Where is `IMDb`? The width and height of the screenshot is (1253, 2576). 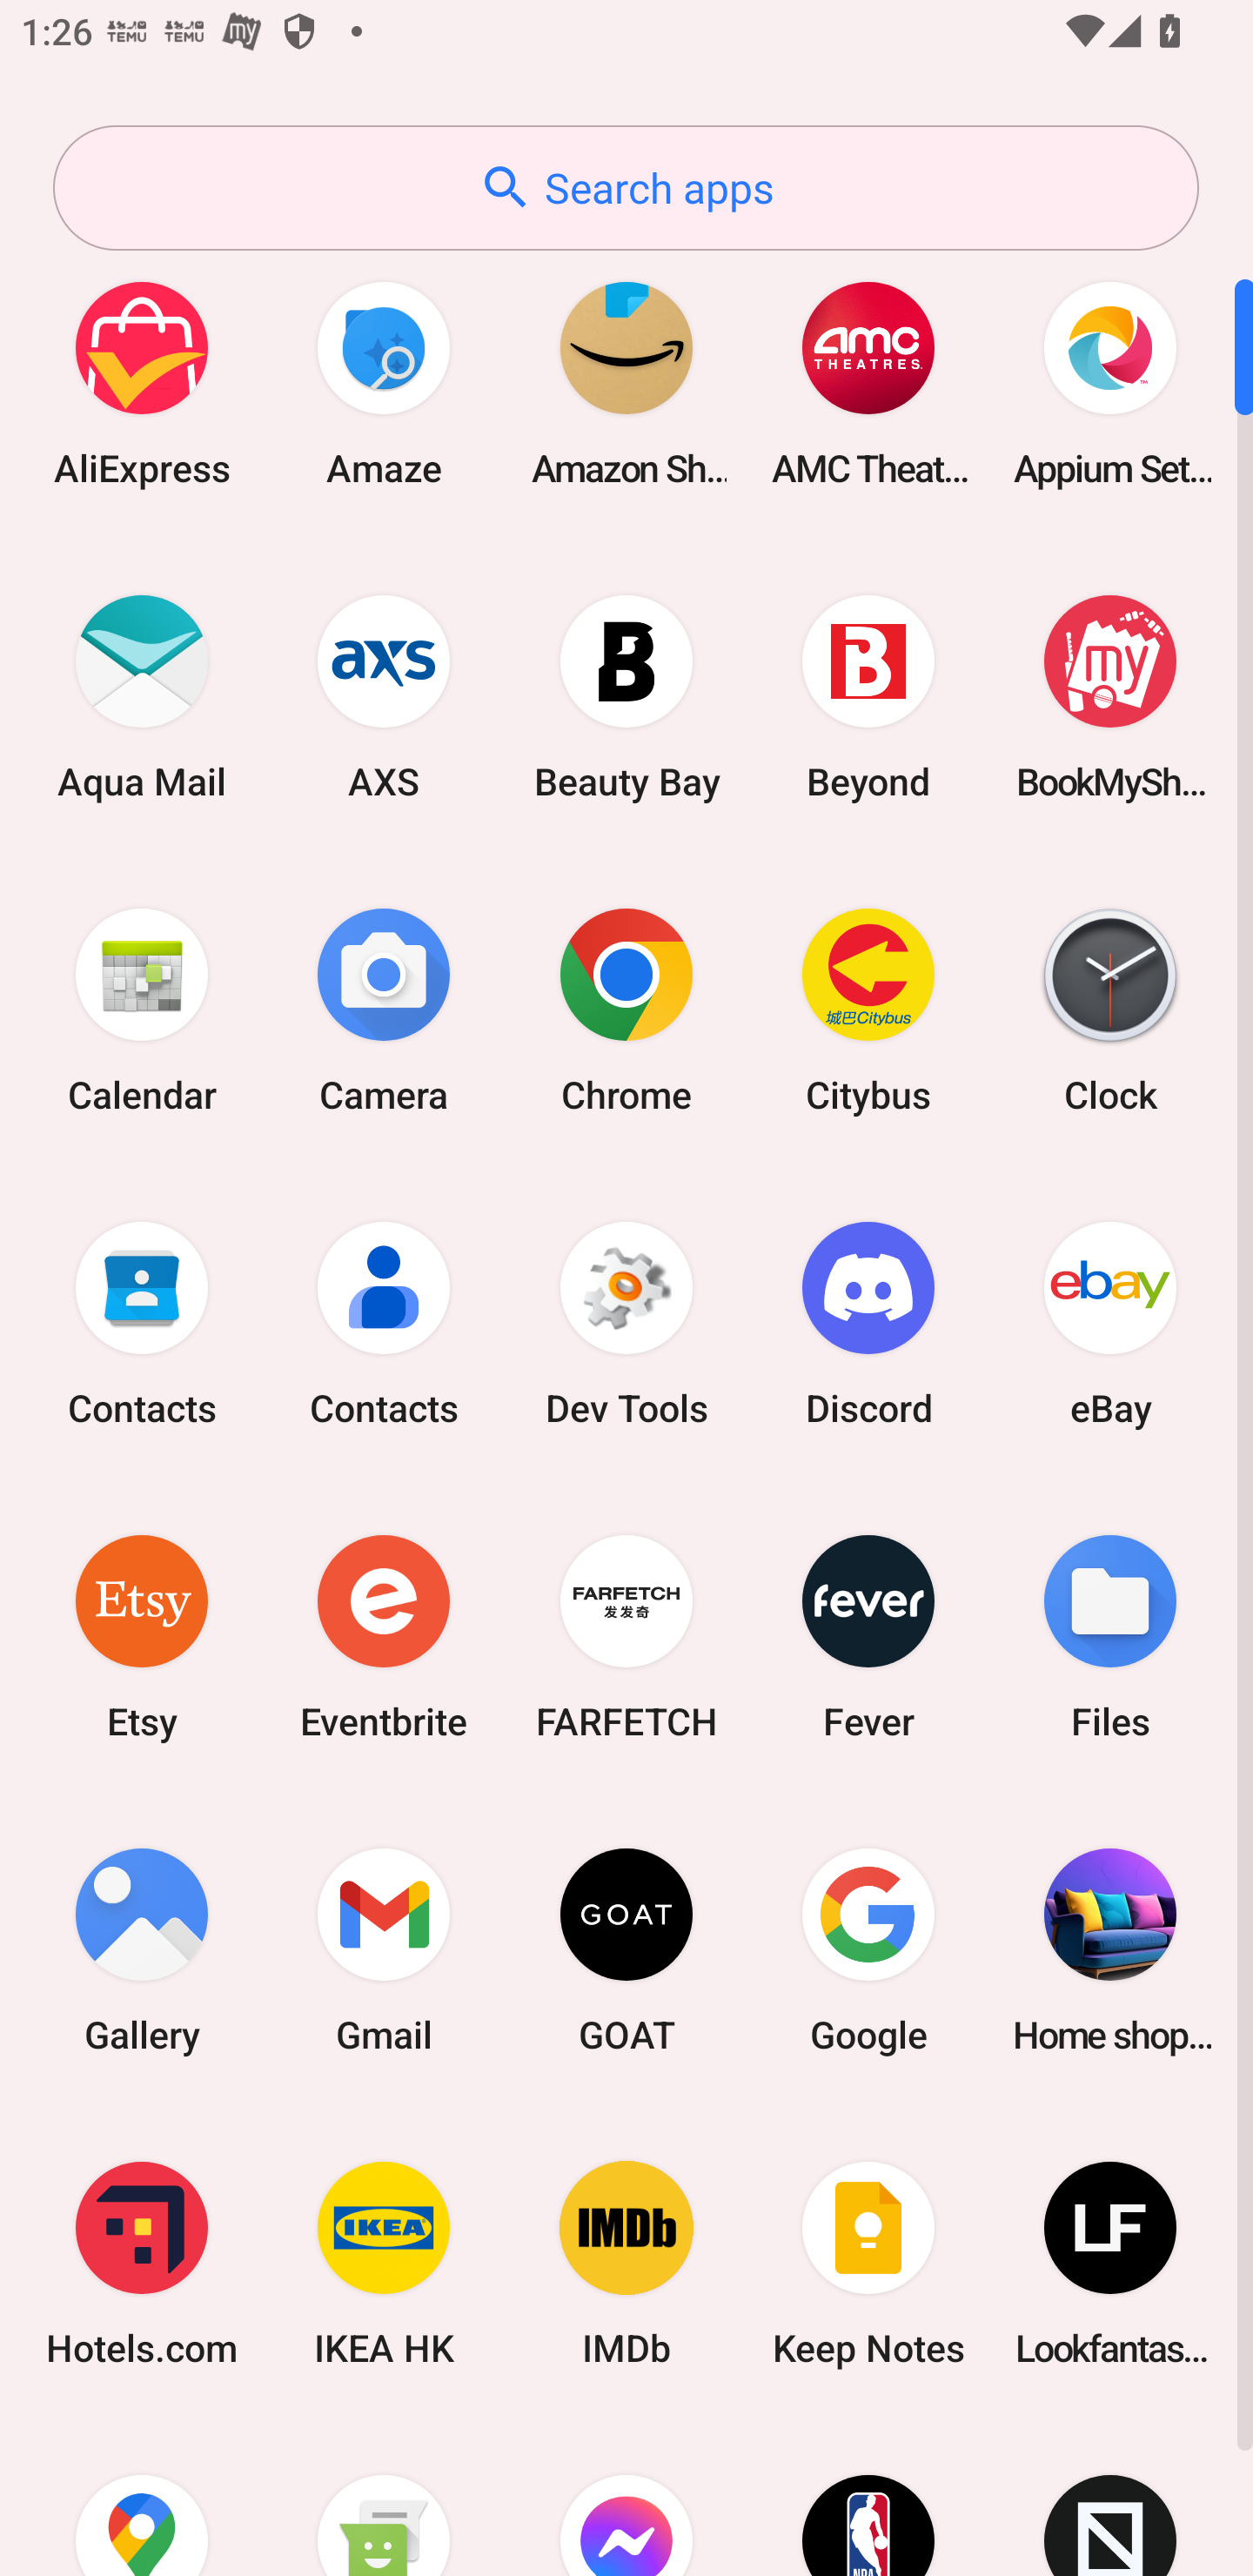
IMDb is located at coordinates (626, 2264).